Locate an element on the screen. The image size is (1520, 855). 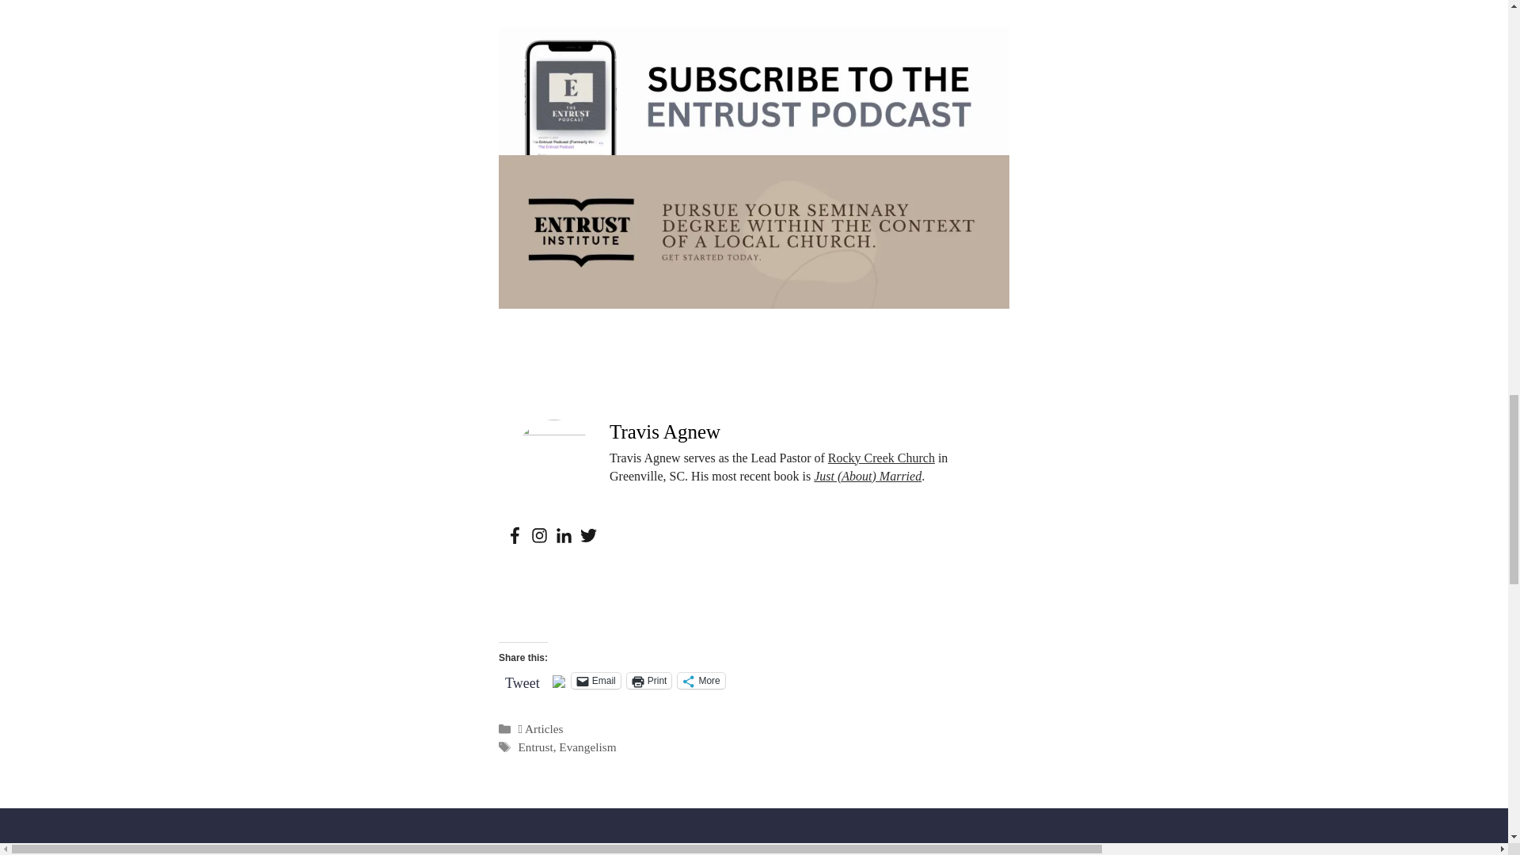
Rocky Creek Church is located at coordinates (881, 458).